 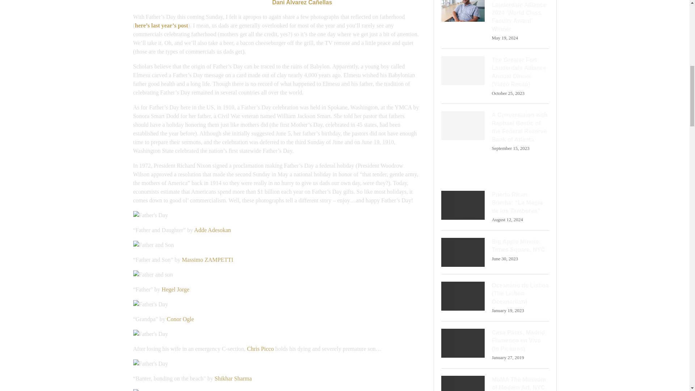 I want to click on Hegel Jorge, so click(x=176, y=289).